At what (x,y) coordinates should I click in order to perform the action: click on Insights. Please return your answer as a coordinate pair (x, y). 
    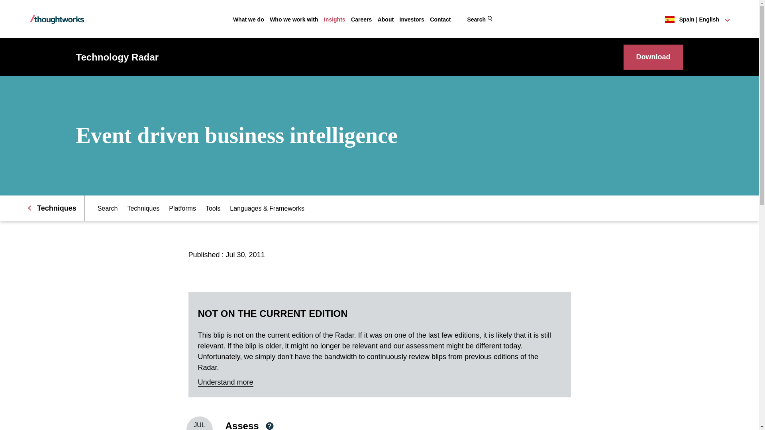
    Looking at the image, I should click on (335, 20).